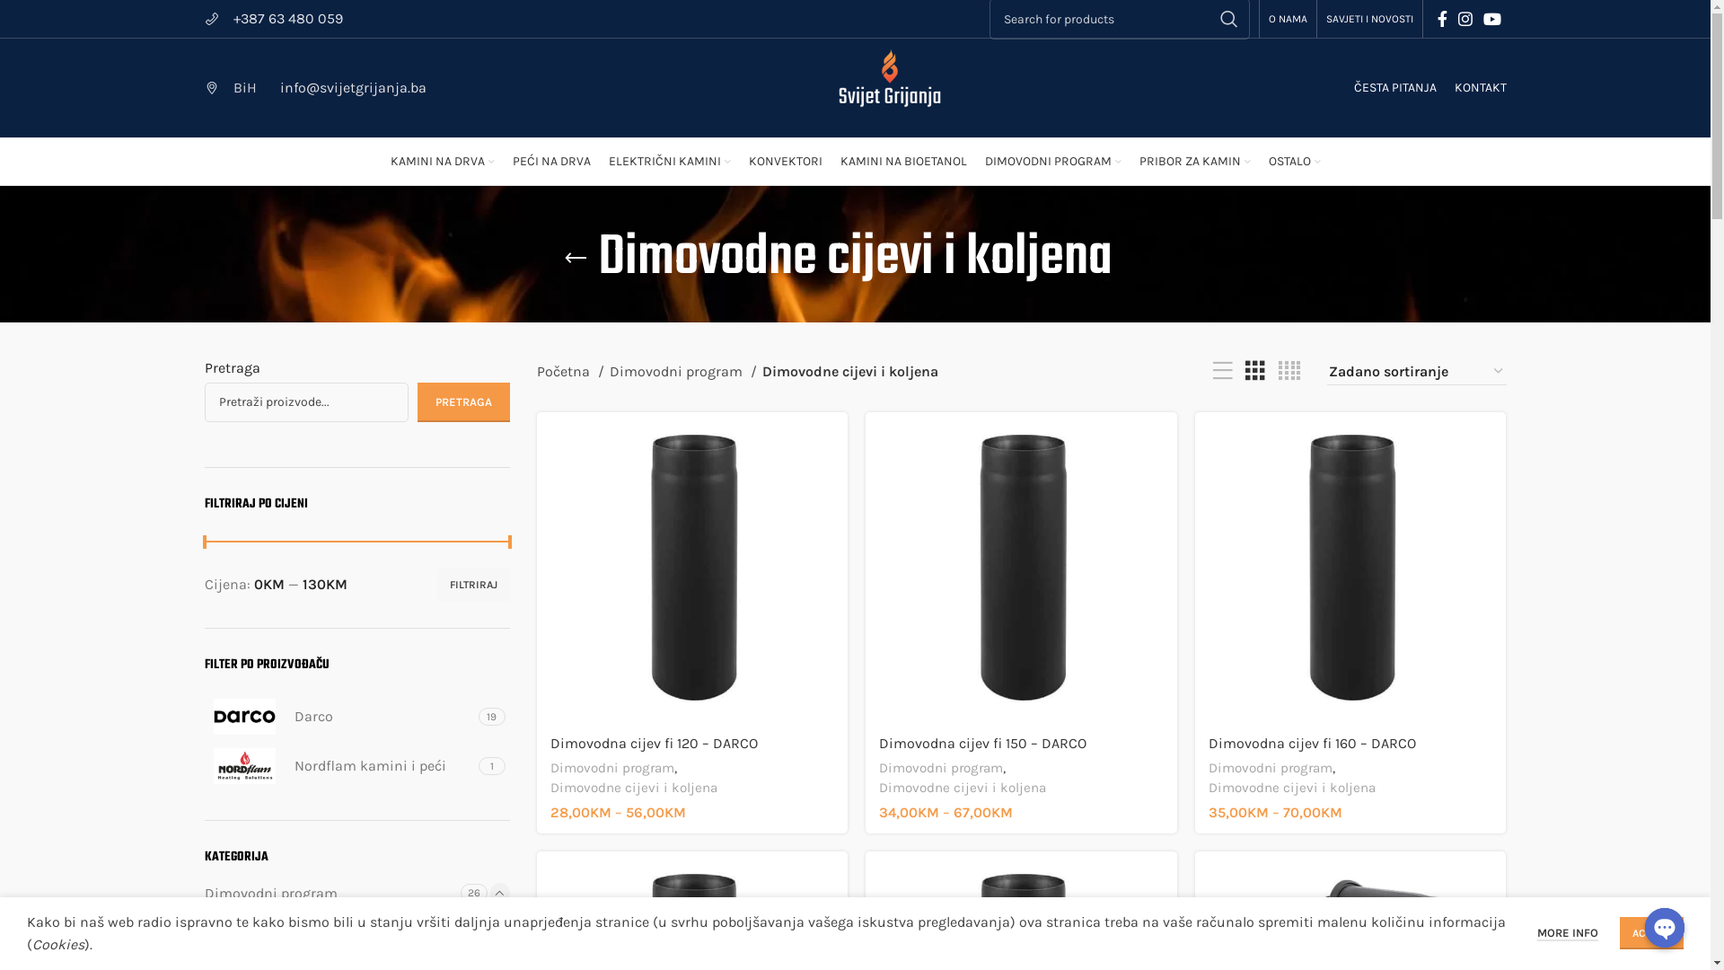  What do you see at coordinates (682, 372) in the screenshot?
I see `Dimovodni program` at bounding box center [682, 372].